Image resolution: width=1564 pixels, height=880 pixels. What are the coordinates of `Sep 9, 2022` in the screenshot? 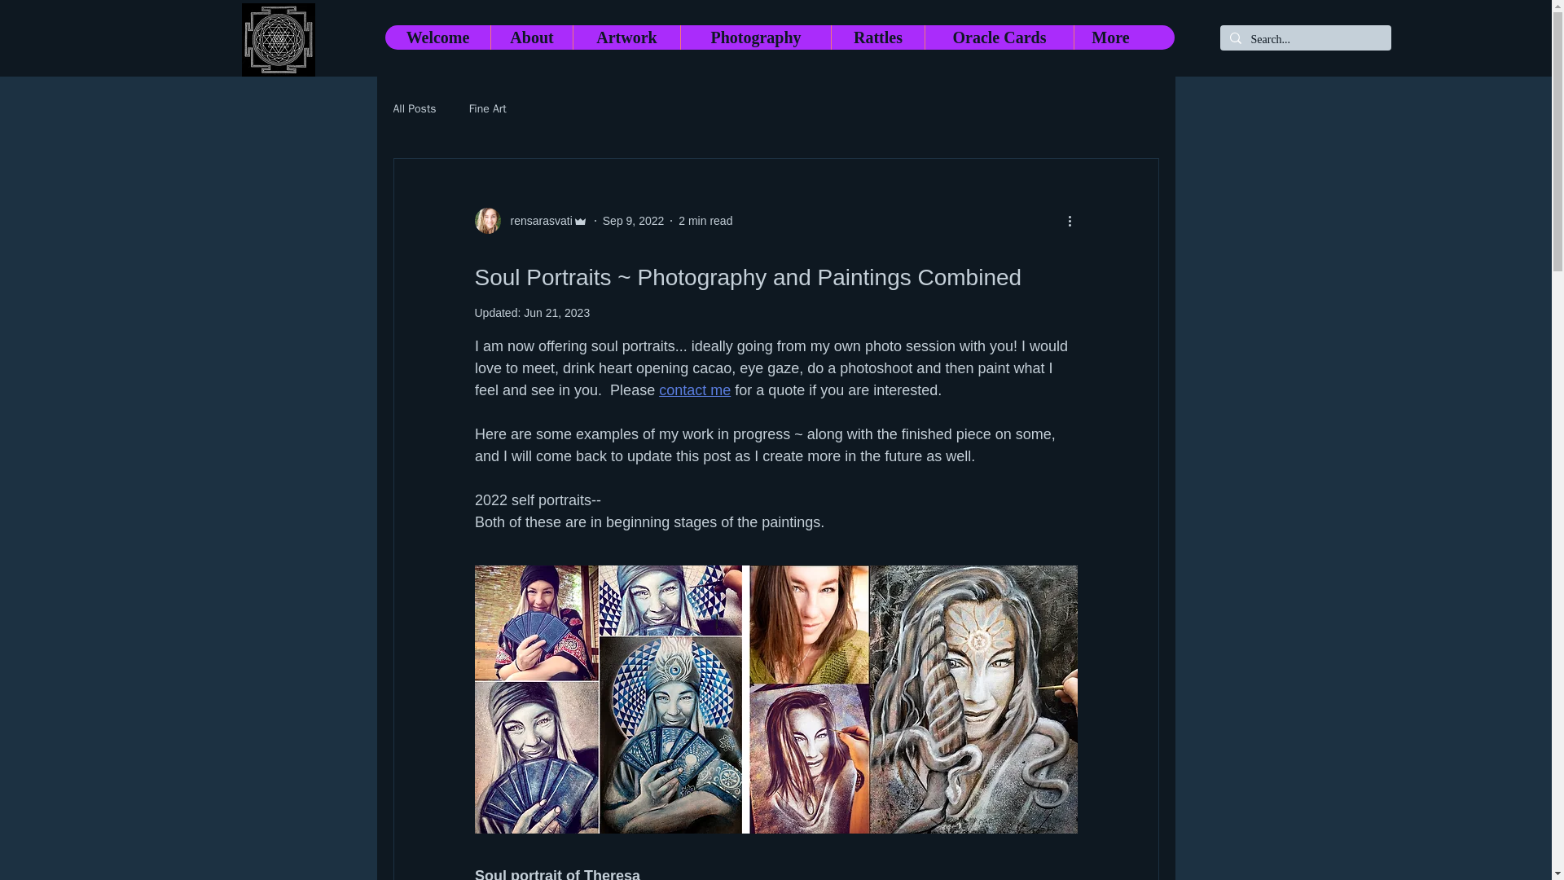 It's located at (634, 220).